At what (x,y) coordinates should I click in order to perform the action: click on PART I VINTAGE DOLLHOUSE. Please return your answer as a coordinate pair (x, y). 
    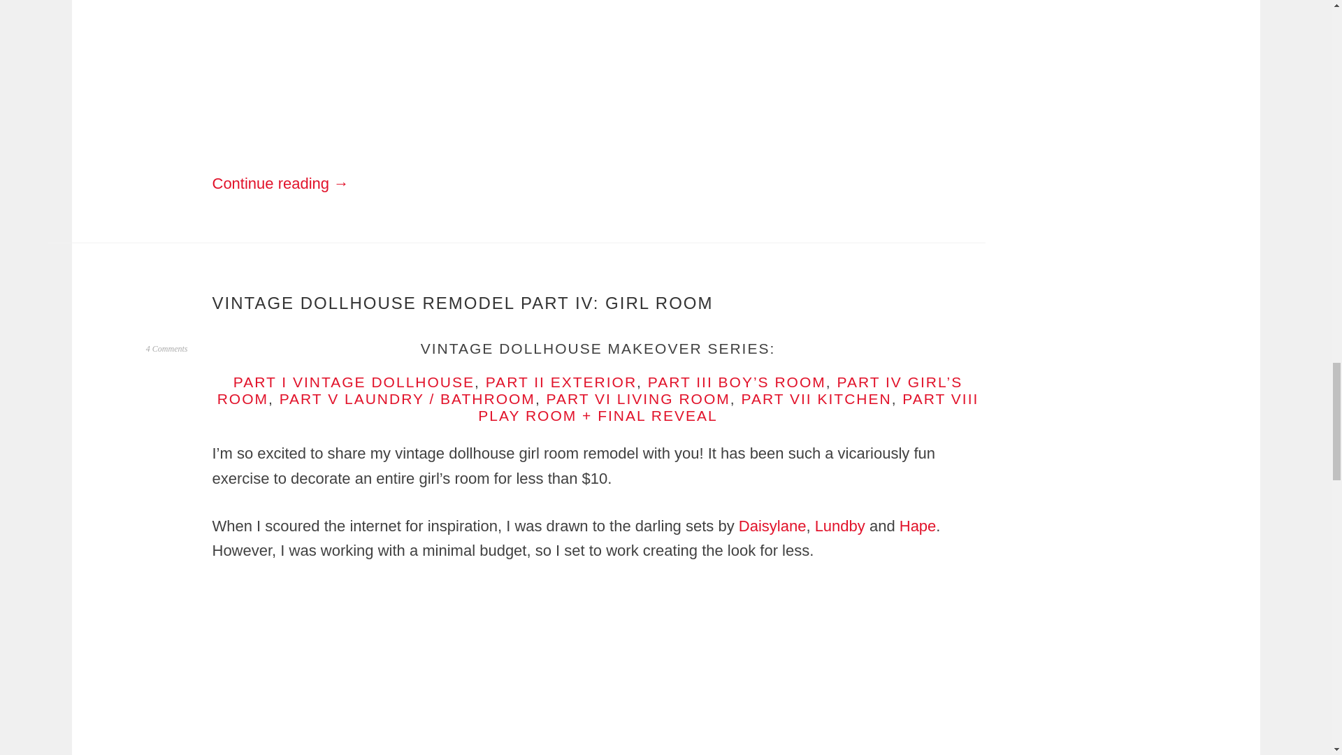
    Looking at the image, I should click on (354, 382).